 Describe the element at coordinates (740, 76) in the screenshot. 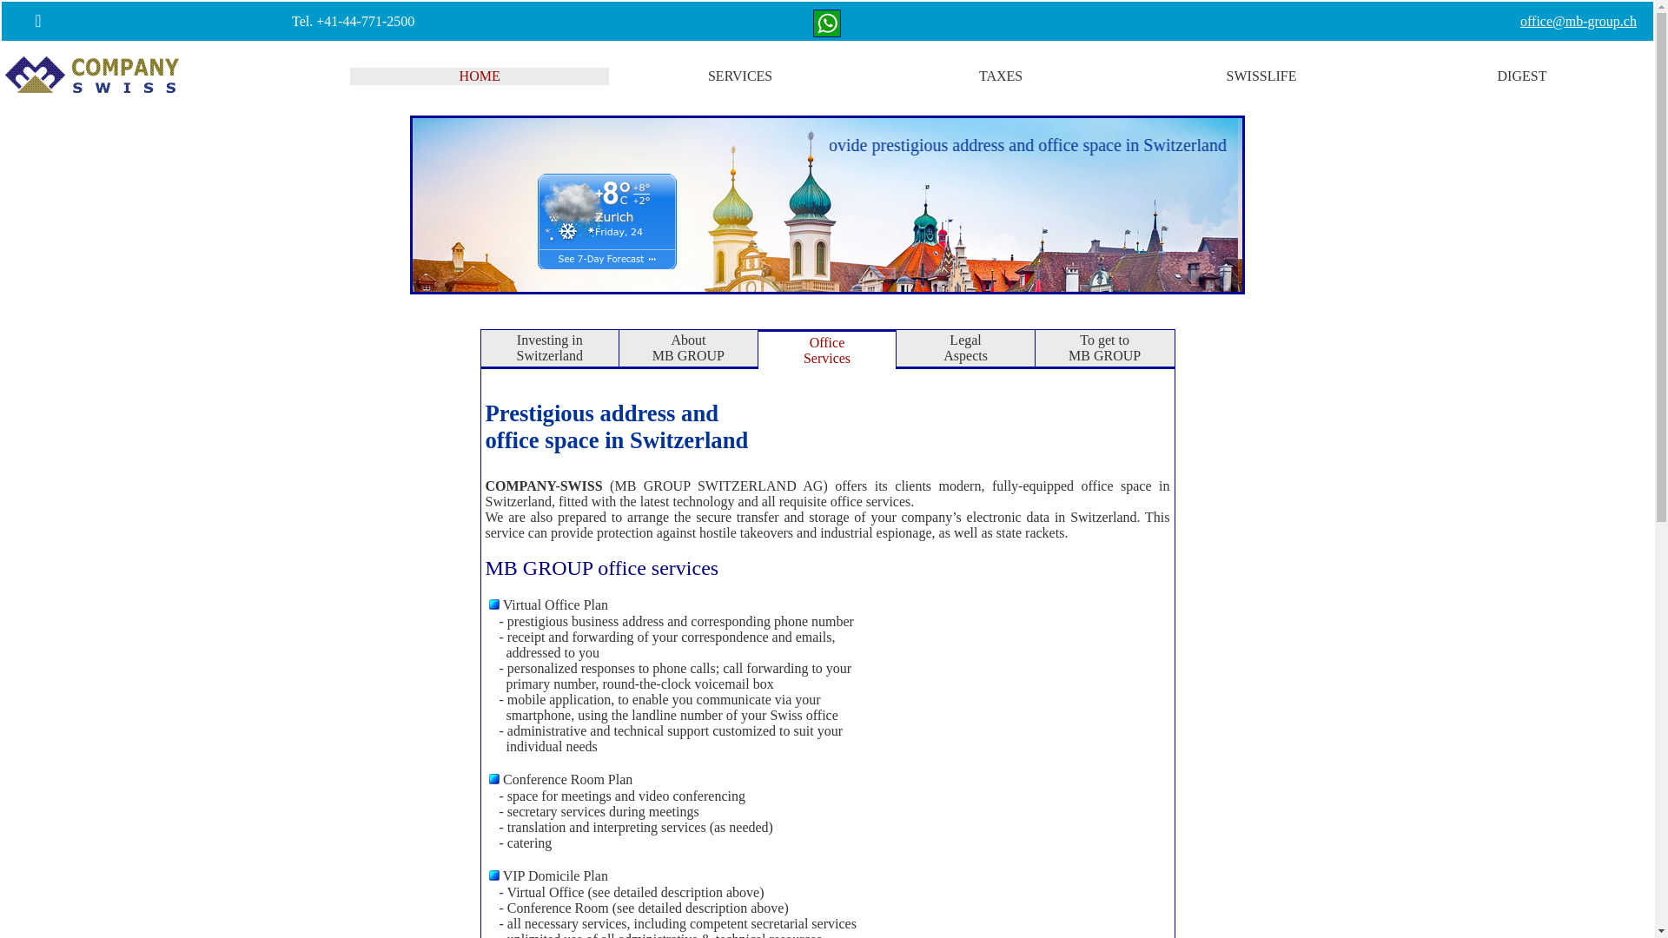

I see `SERVICES` at that location.